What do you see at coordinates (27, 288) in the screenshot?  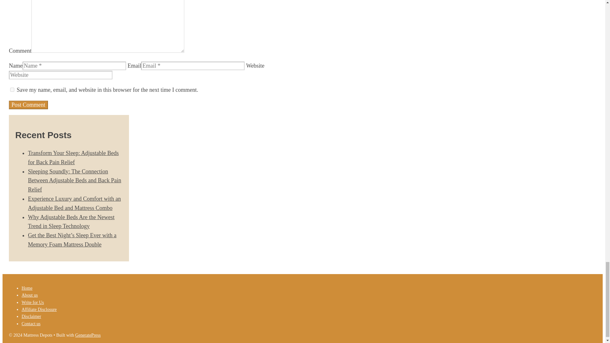 I see `Home` at bounding box center [27, 288].